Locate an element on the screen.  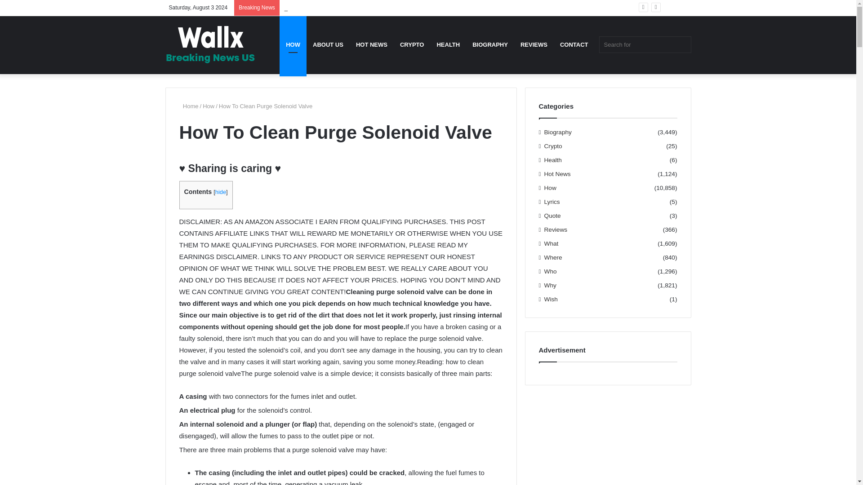
Renew, Soar and Run is located at coordinates (312, 7).